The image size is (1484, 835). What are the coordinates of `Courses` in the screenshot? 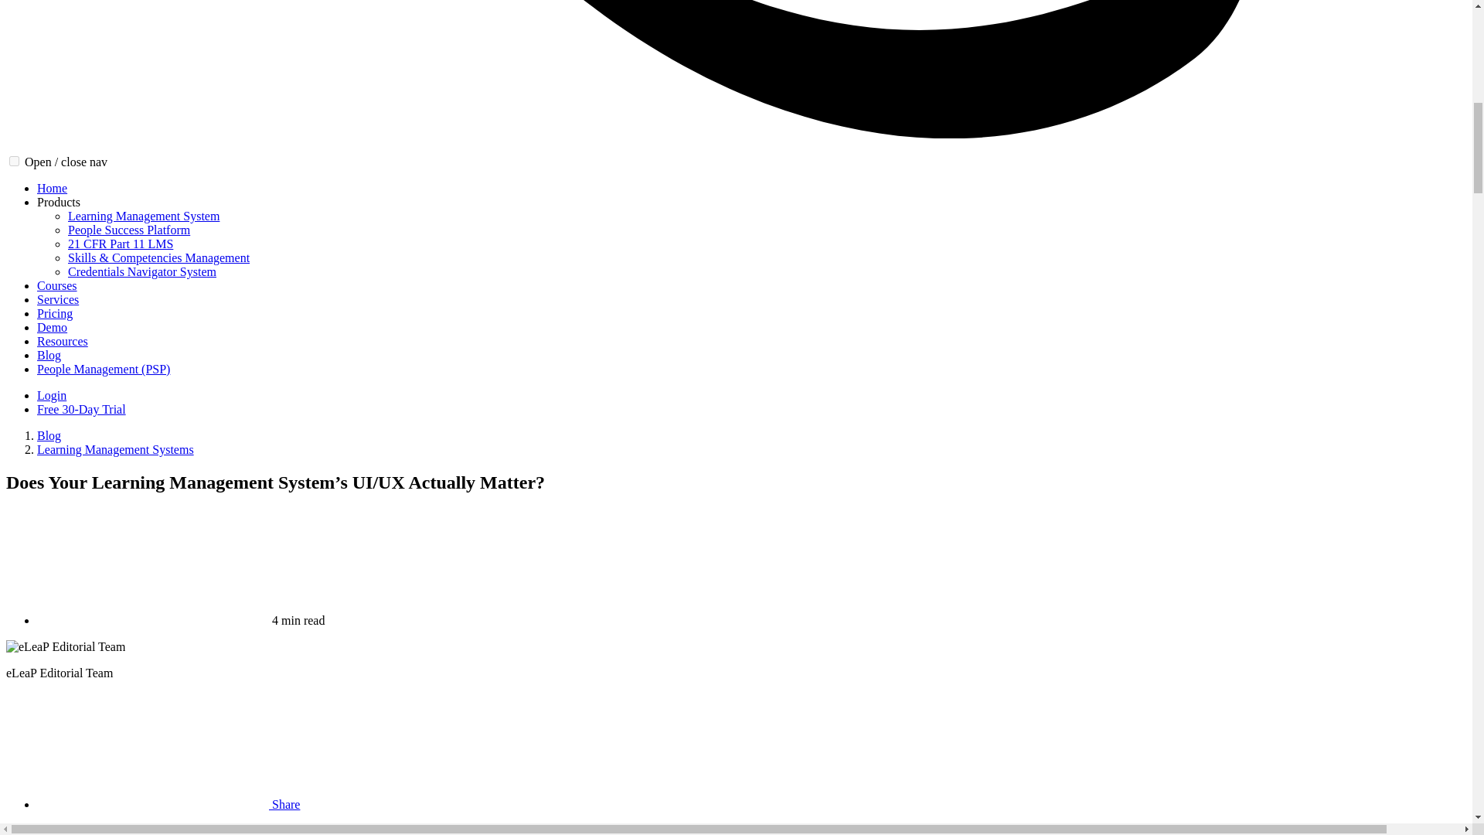 It's located at (57, 285).